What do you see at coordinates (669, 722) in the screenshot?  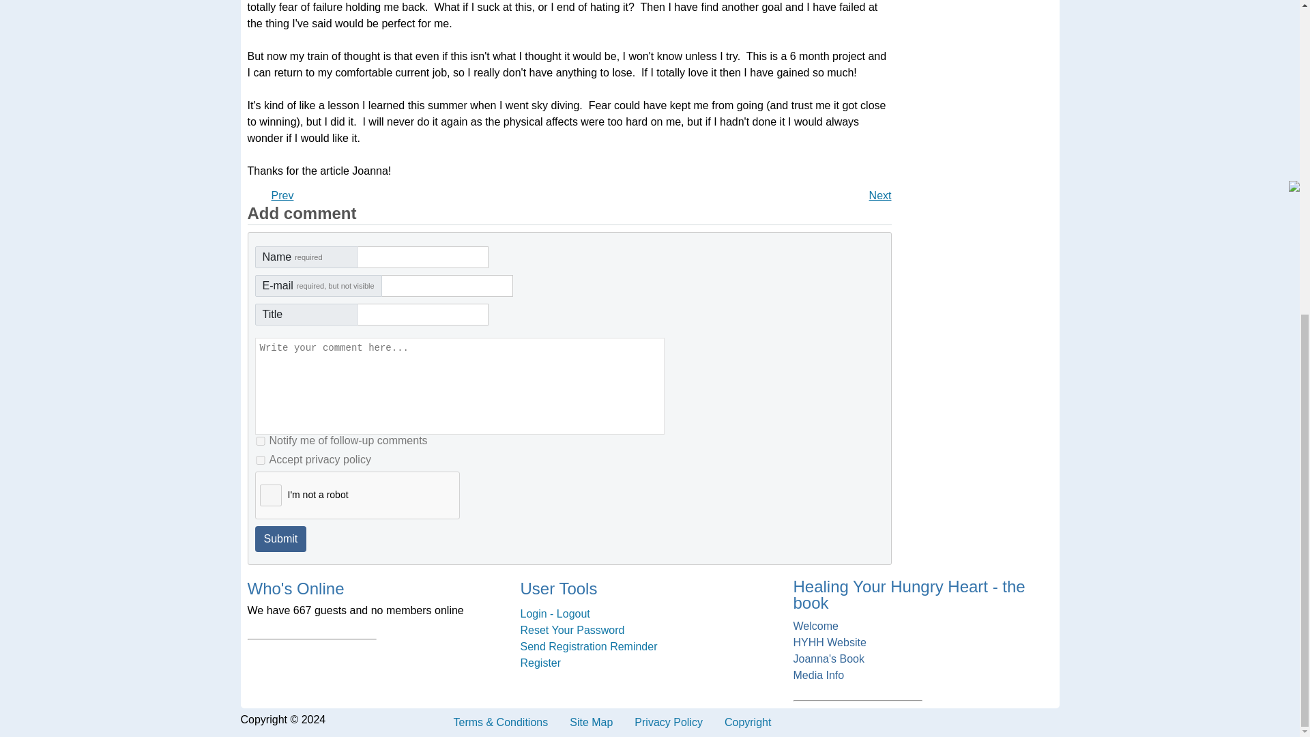 I see `Privacy Policy` at bounding box center [669, 722].